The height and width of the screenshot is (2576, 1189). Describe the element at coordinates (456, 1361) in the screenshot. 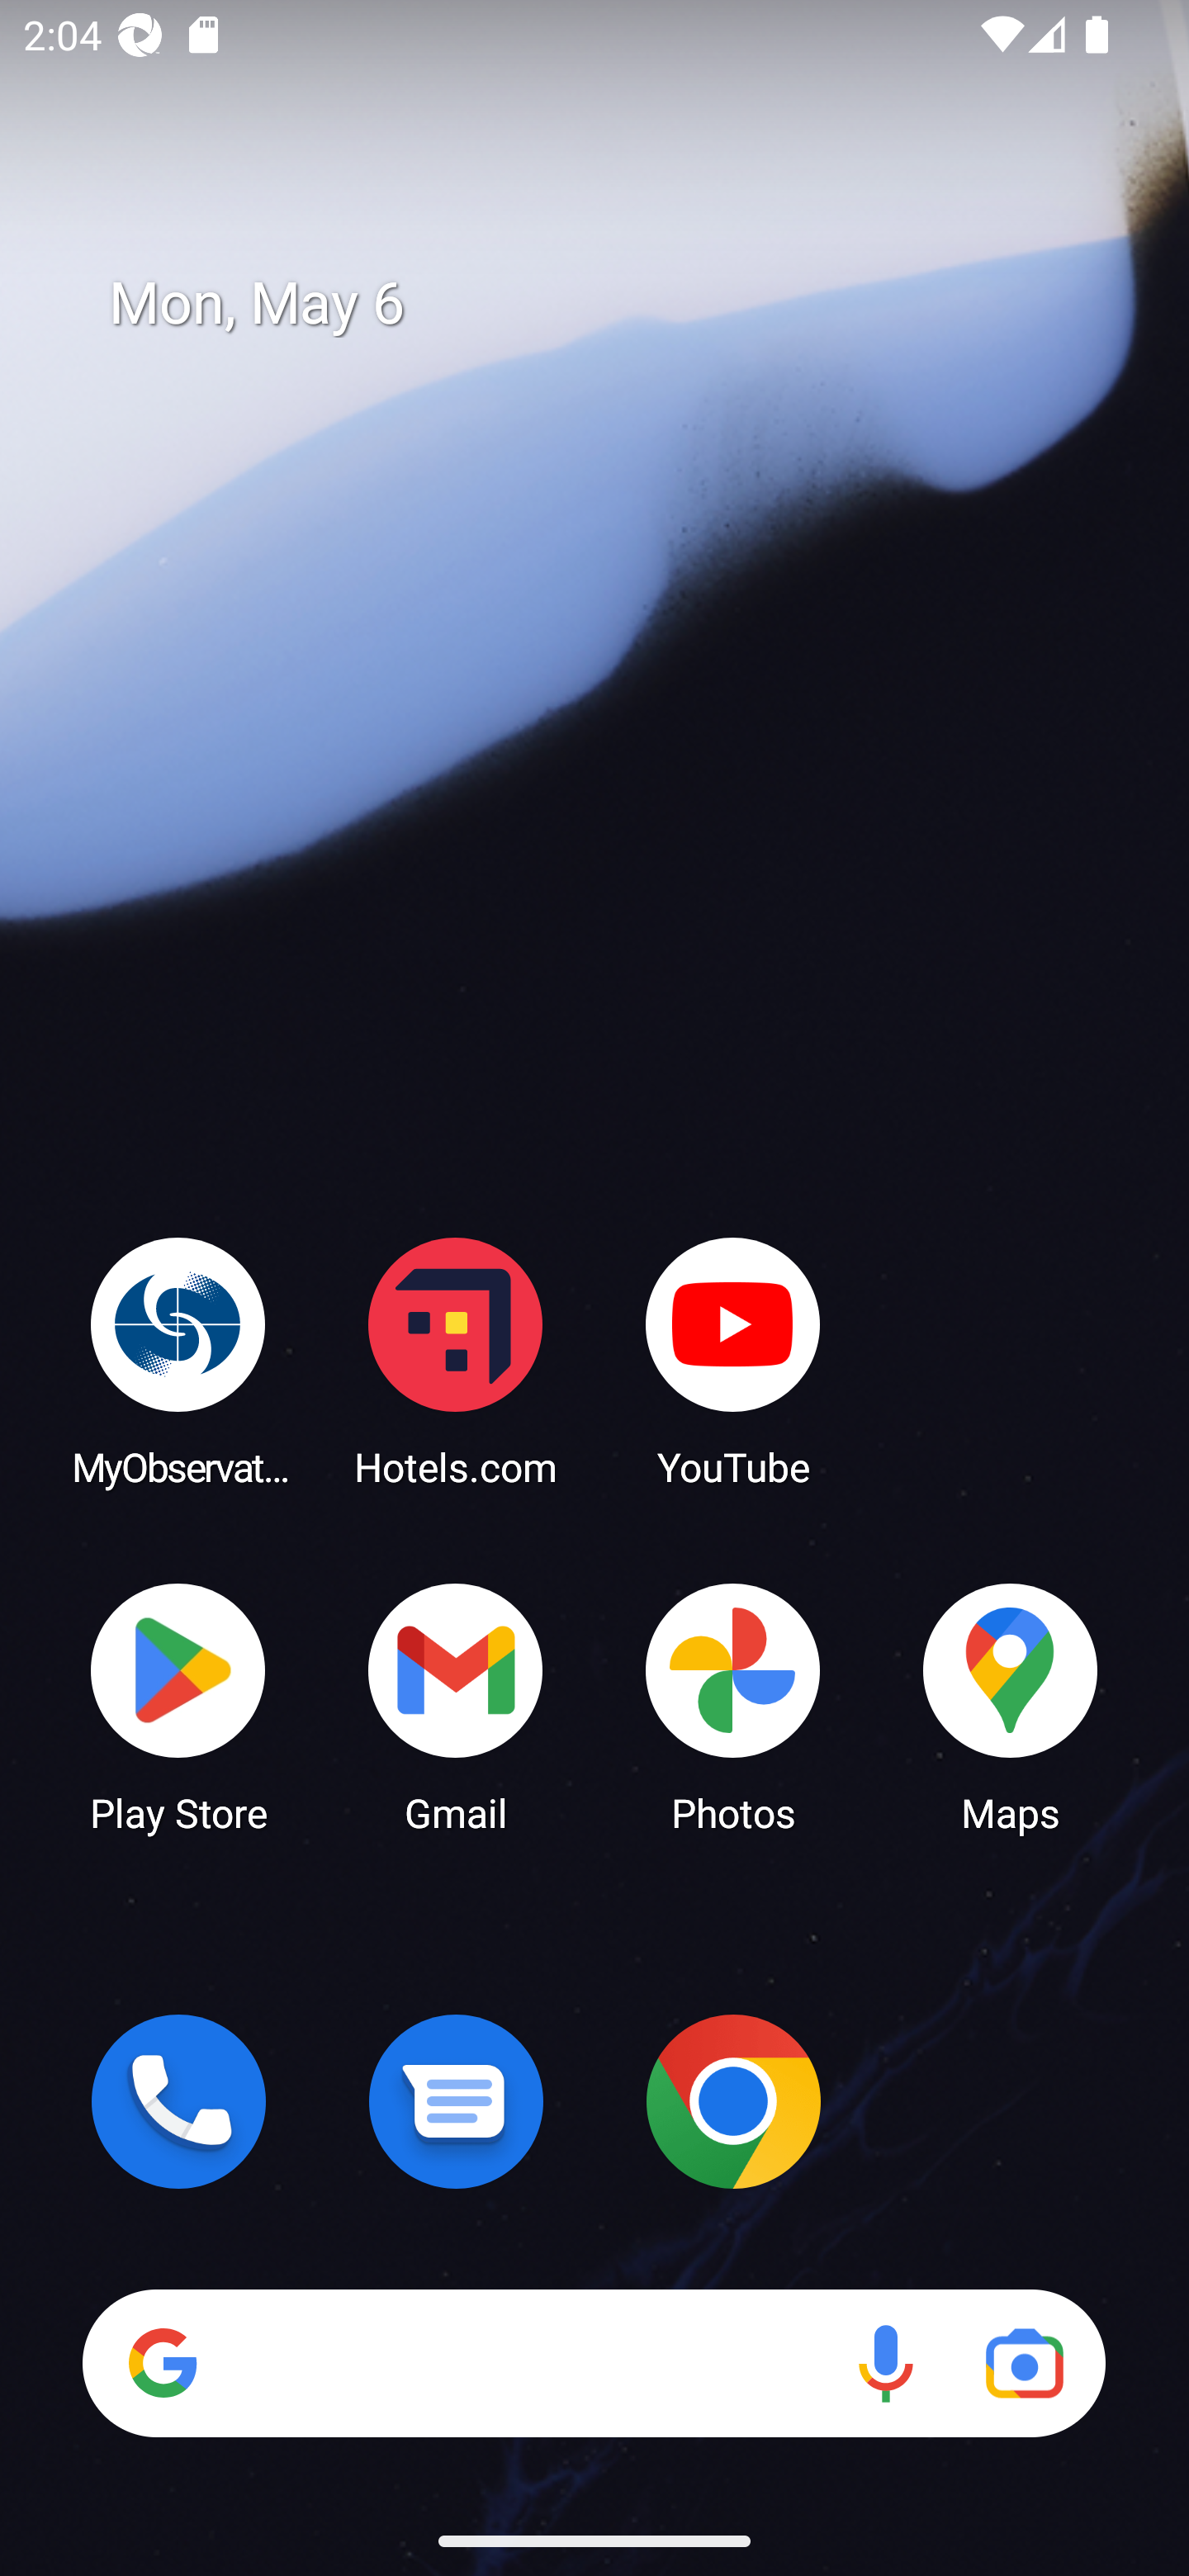

I see `Hotels.com` at that location.